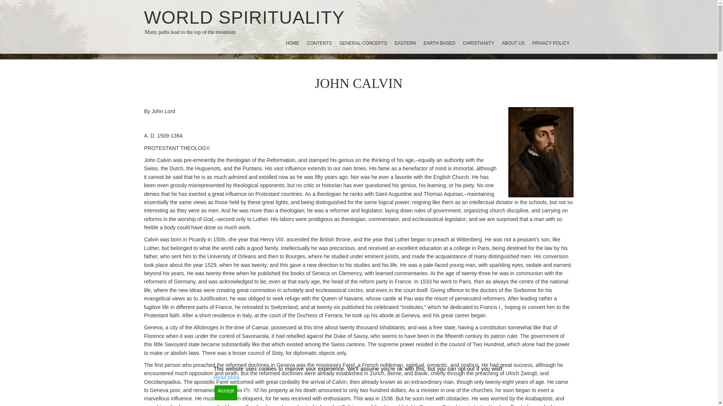 The image size is (723, 406). What do you see at coordinates (292, 43) in the screenshot?
I see `HOME` at bounding box center [292, 43].